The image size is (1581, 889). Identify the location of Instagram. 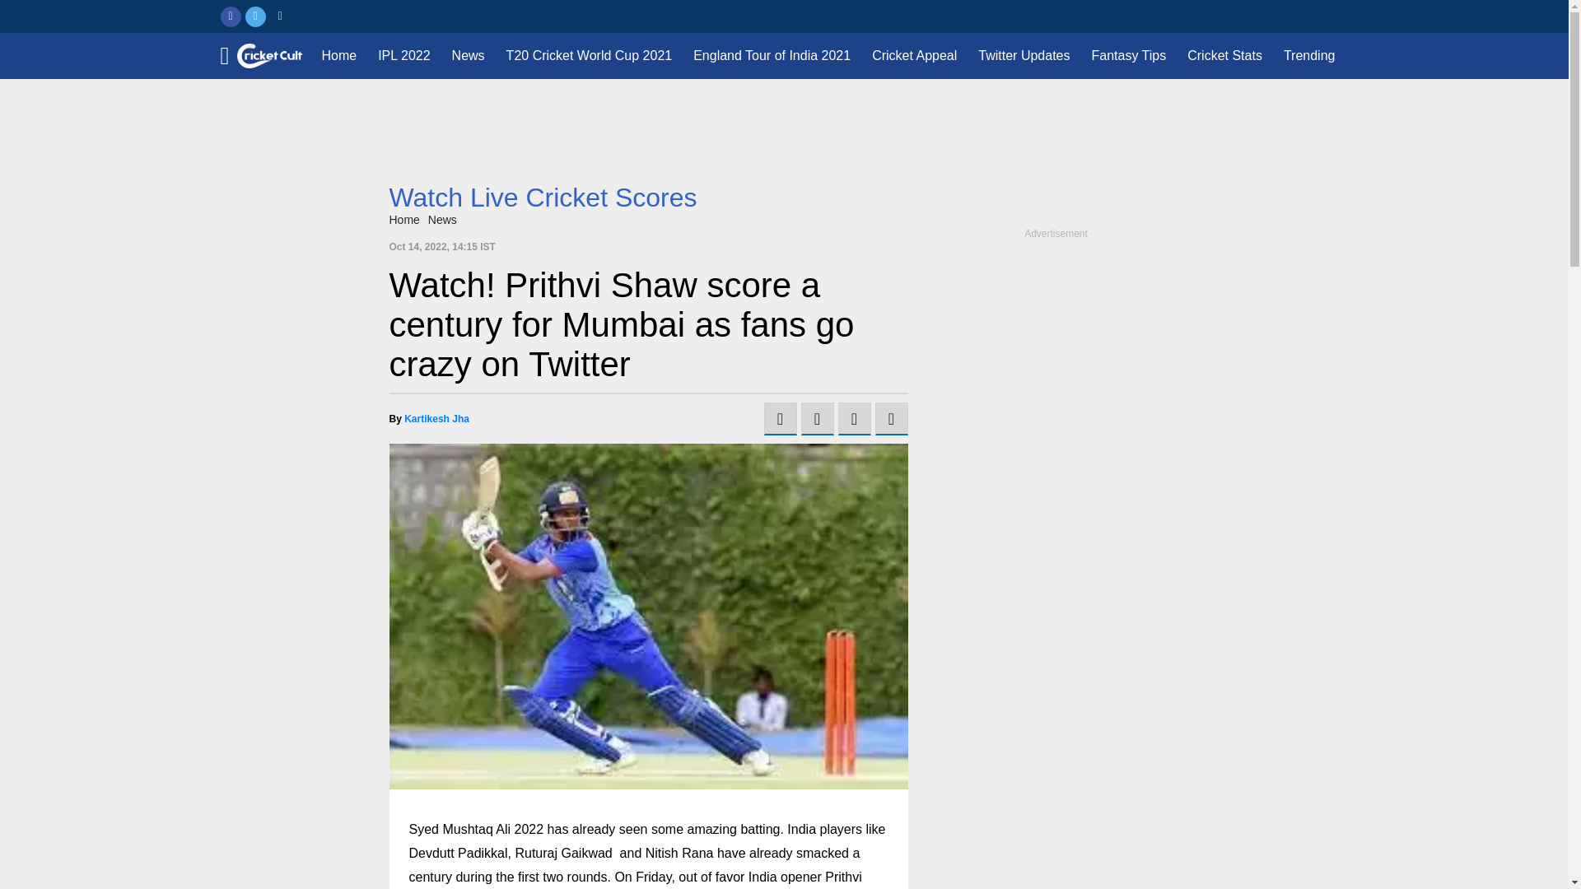
(280, 16).